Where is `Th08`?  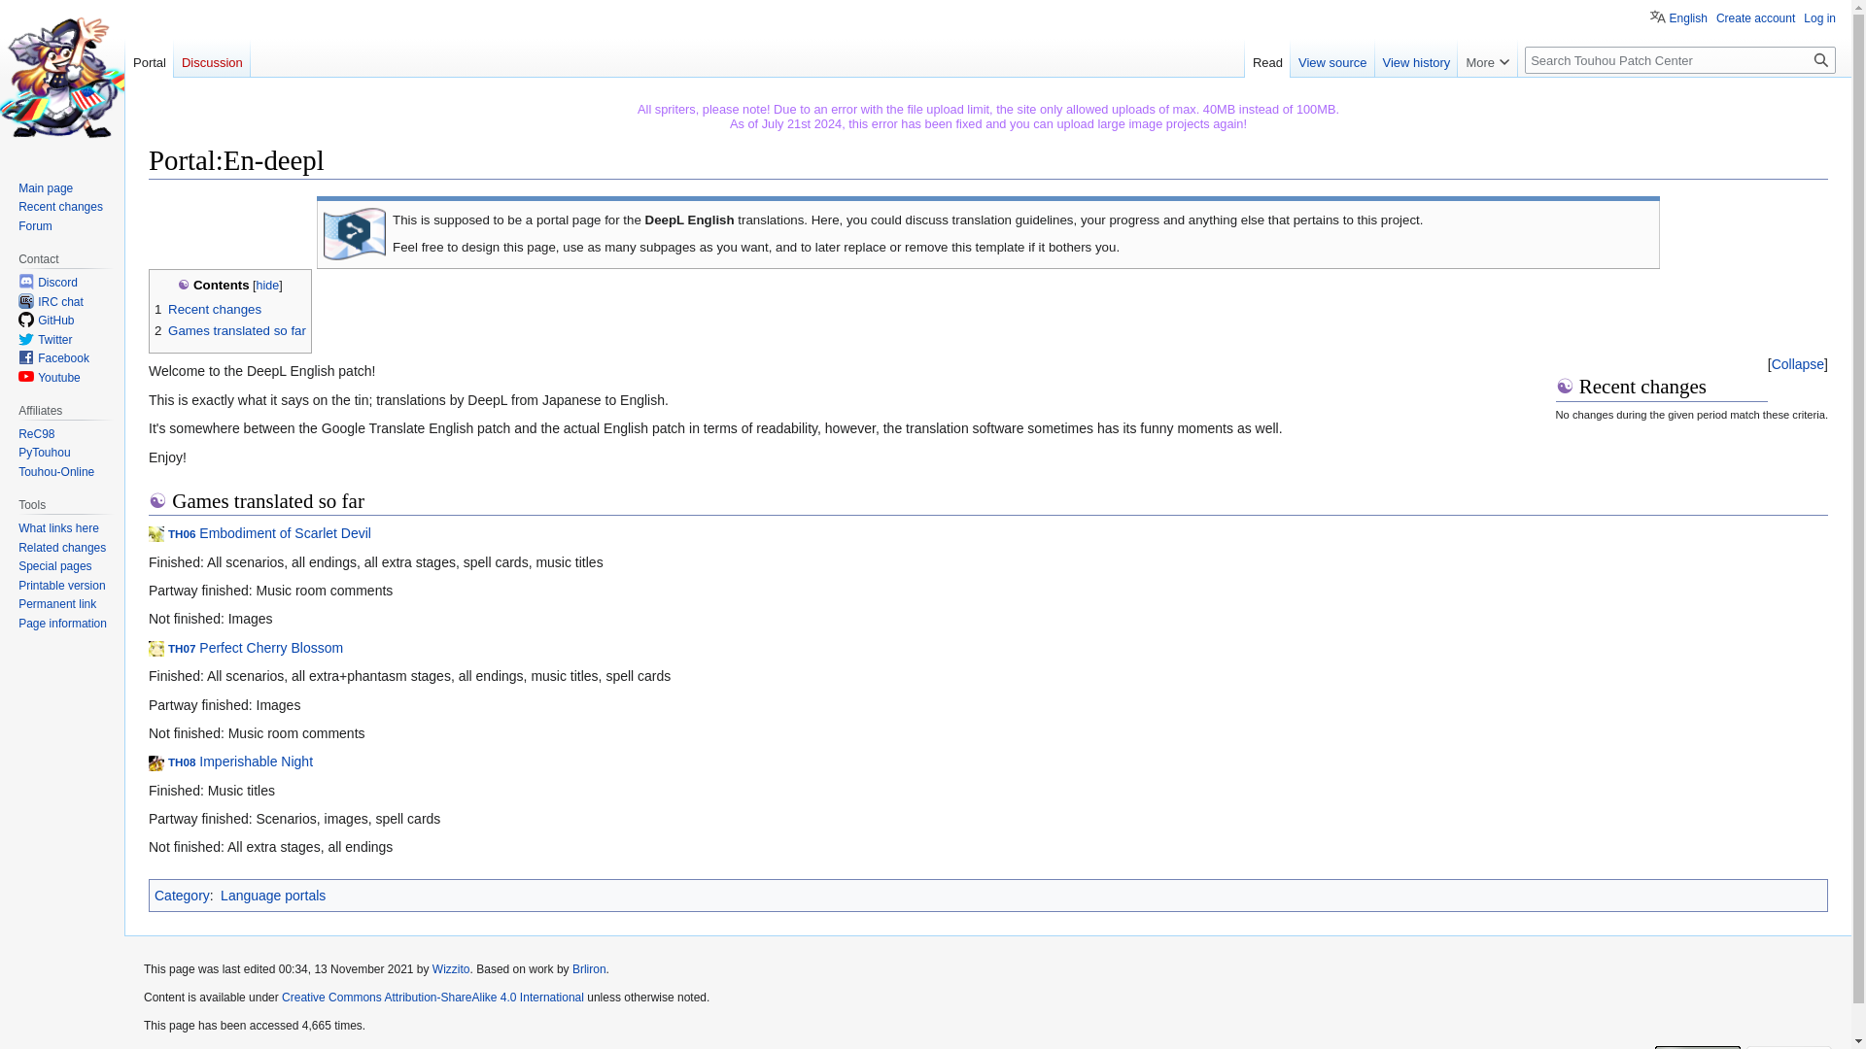
Th08 is located at coordinates (240, 761).